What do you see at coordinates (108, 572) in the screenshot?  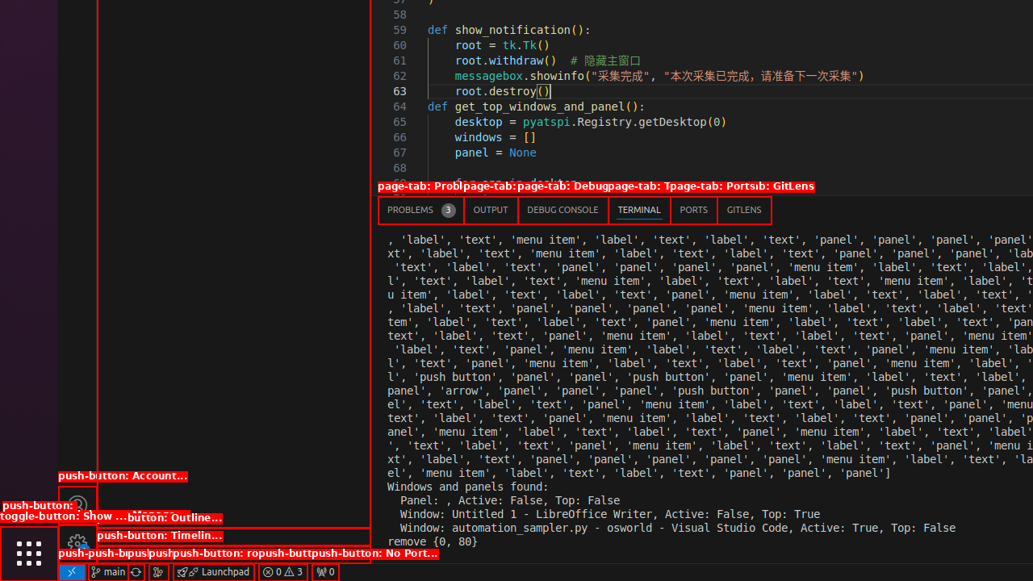 I see `OSWorld (Git) - main, Checkout Branch/Tag...` at bounding box center [108, 572].